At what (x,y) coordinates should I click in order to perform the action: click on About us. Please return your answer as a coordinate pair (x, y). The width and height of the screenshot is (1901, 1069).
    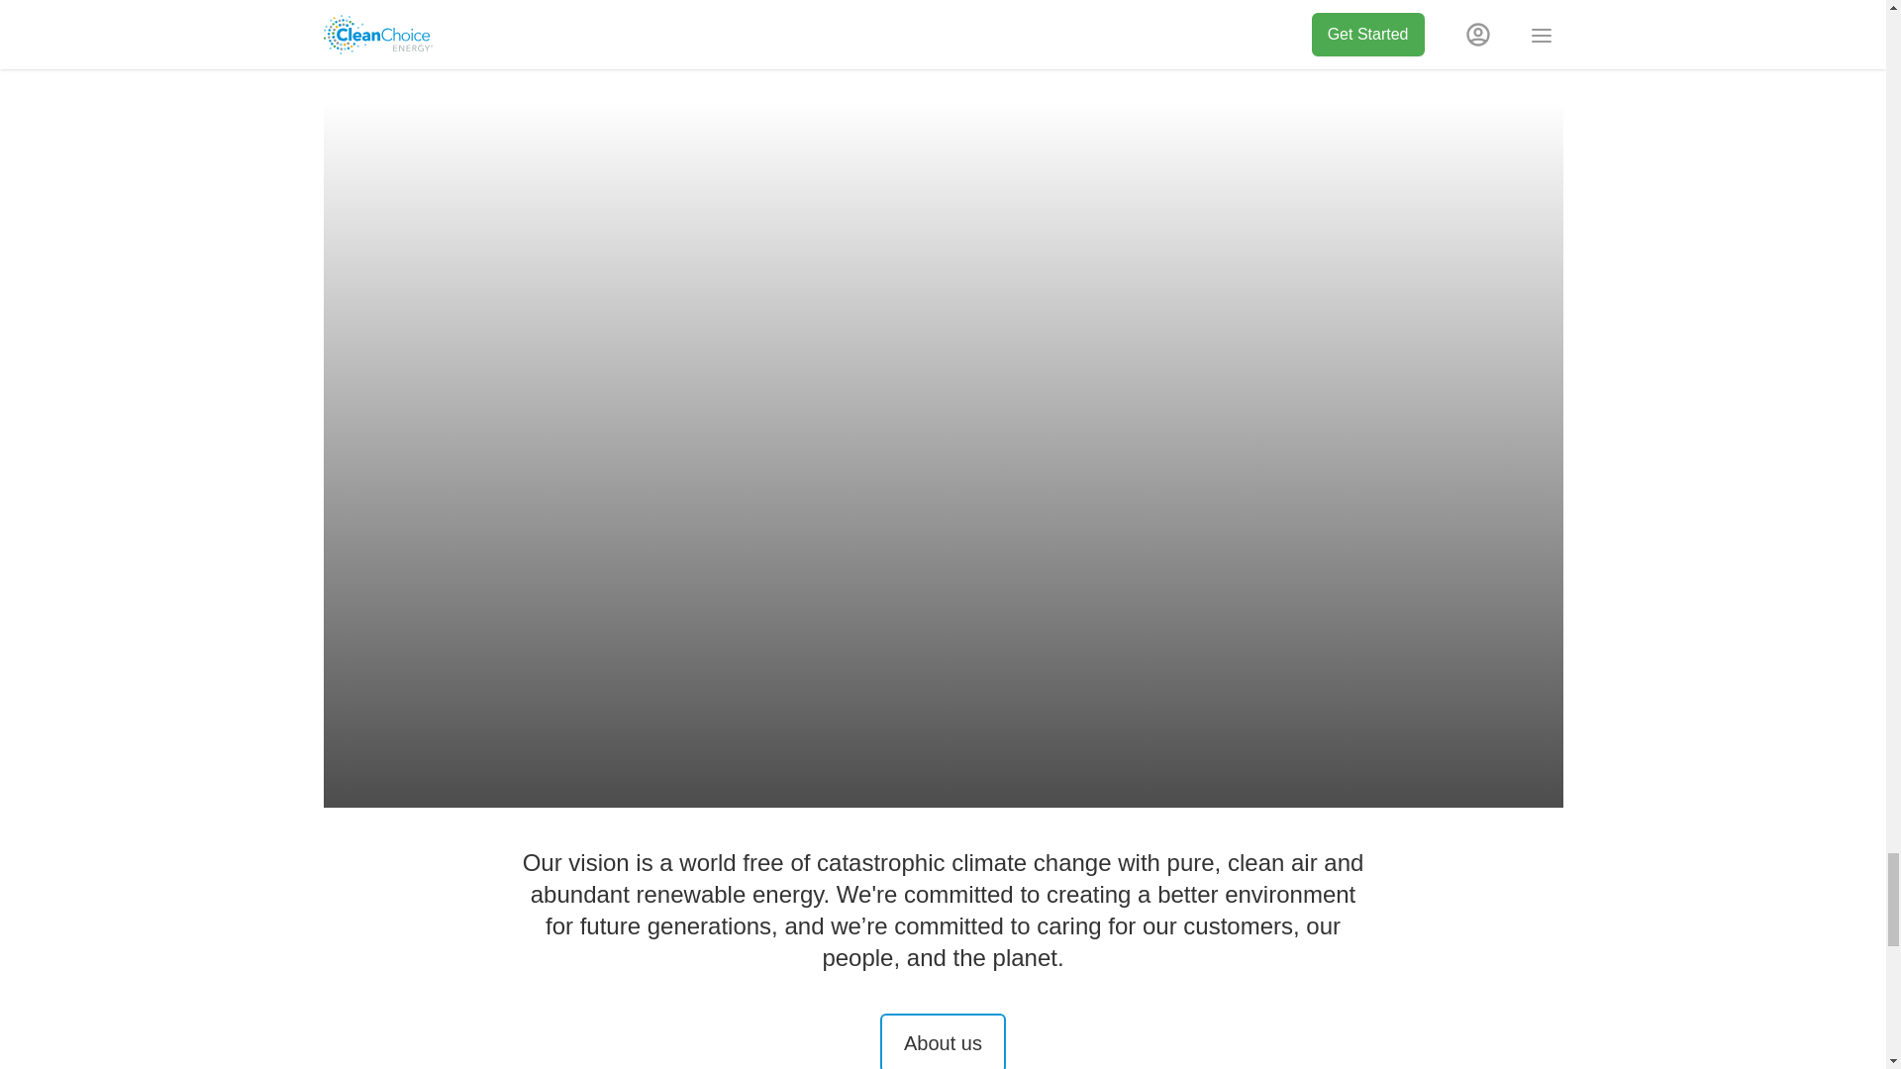
    Looking at the image, I should click on (943, 1041).